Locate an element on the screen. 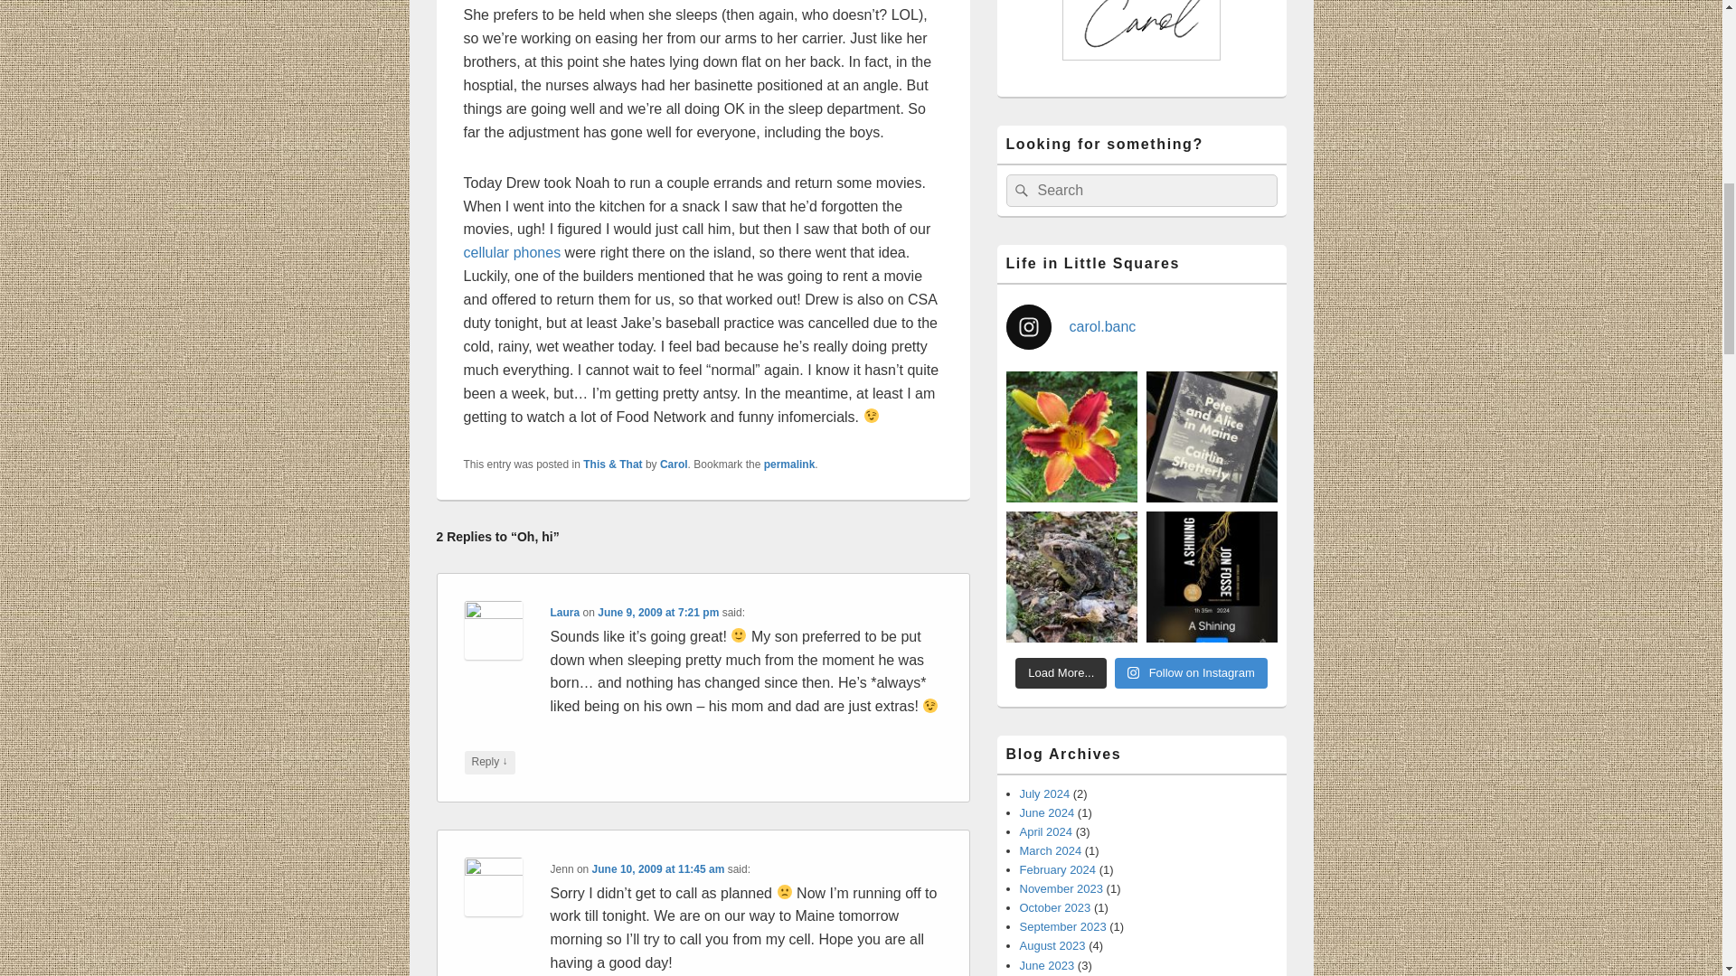 The height and width of the screenshot is (976, 1736). Carol is located at coordinates (673, 464).